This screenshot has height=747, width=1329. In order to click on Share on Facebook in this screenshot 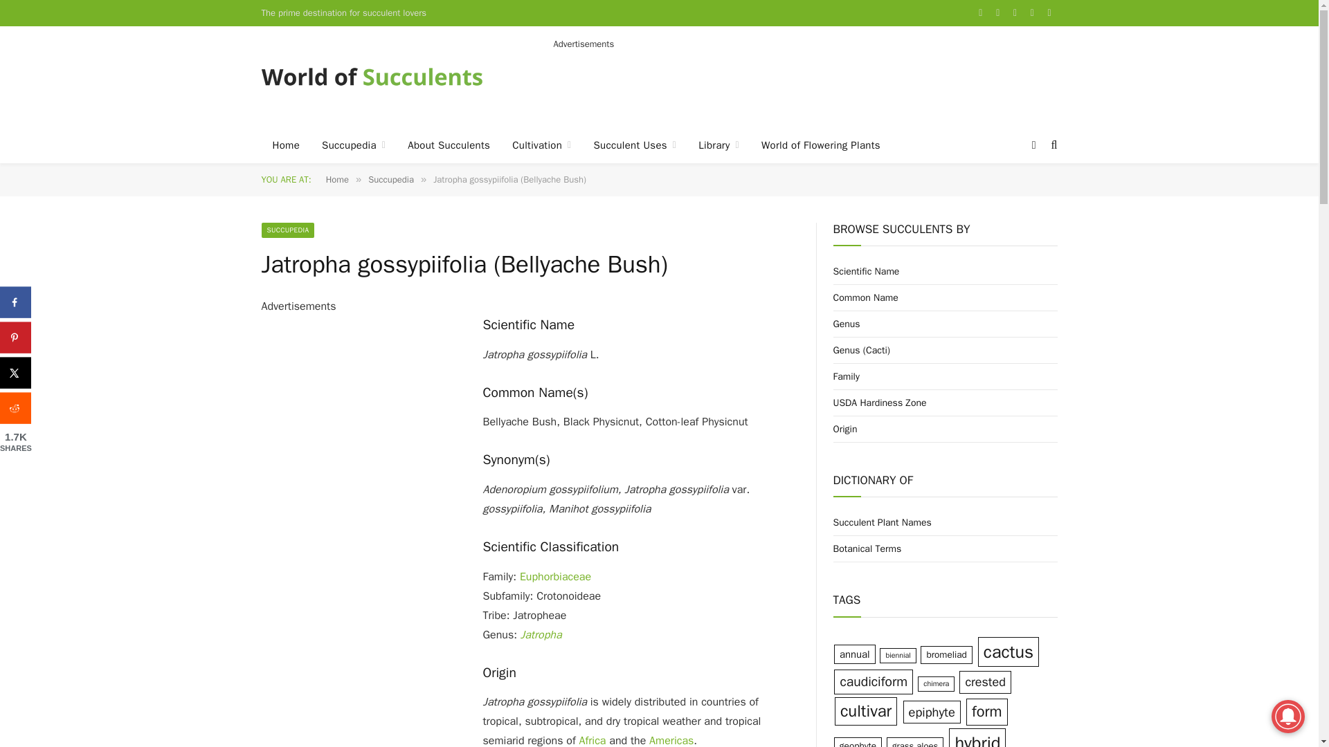, I will do `click(15, 302)`.